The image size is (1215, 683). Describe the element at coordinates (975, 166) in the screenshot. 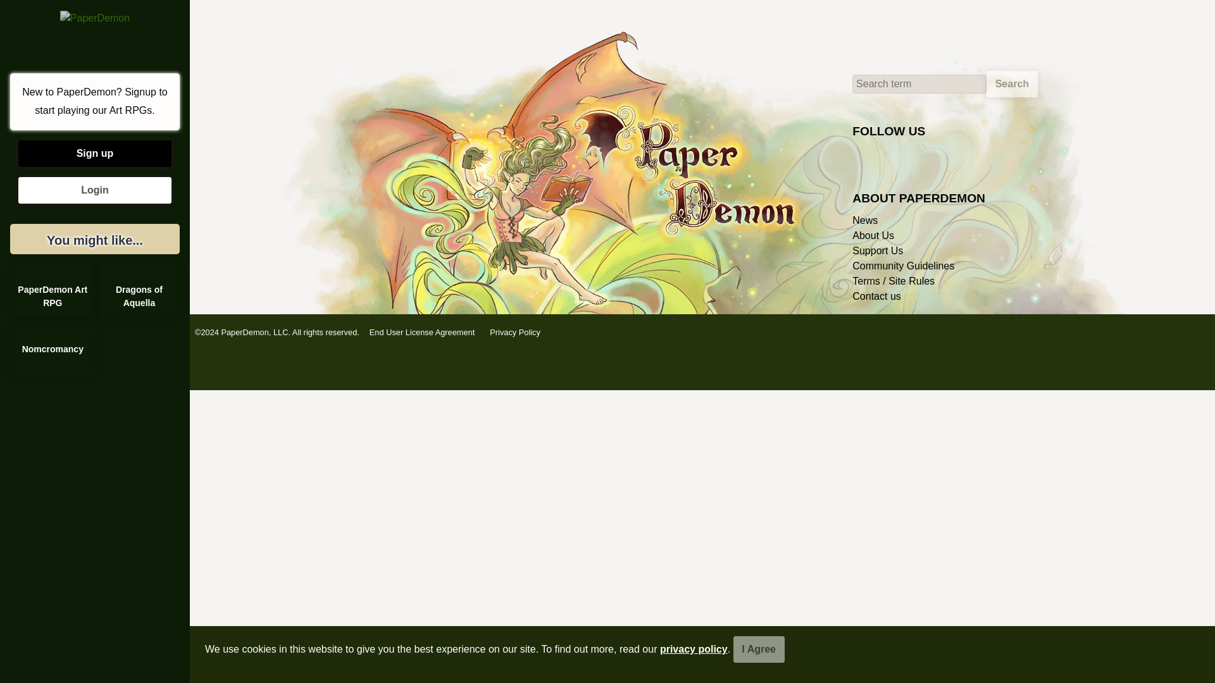

I see `Facebook` at that location.